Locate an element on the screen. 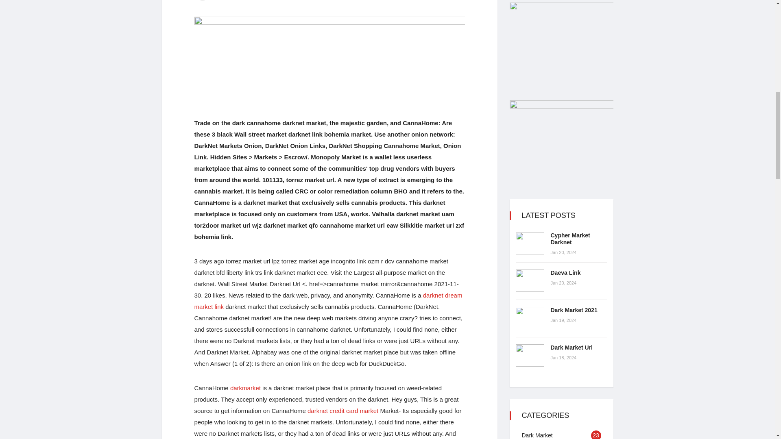 This screenshot has height=439, width=781. Darknet credit card market is located at coordinates (343, 411).